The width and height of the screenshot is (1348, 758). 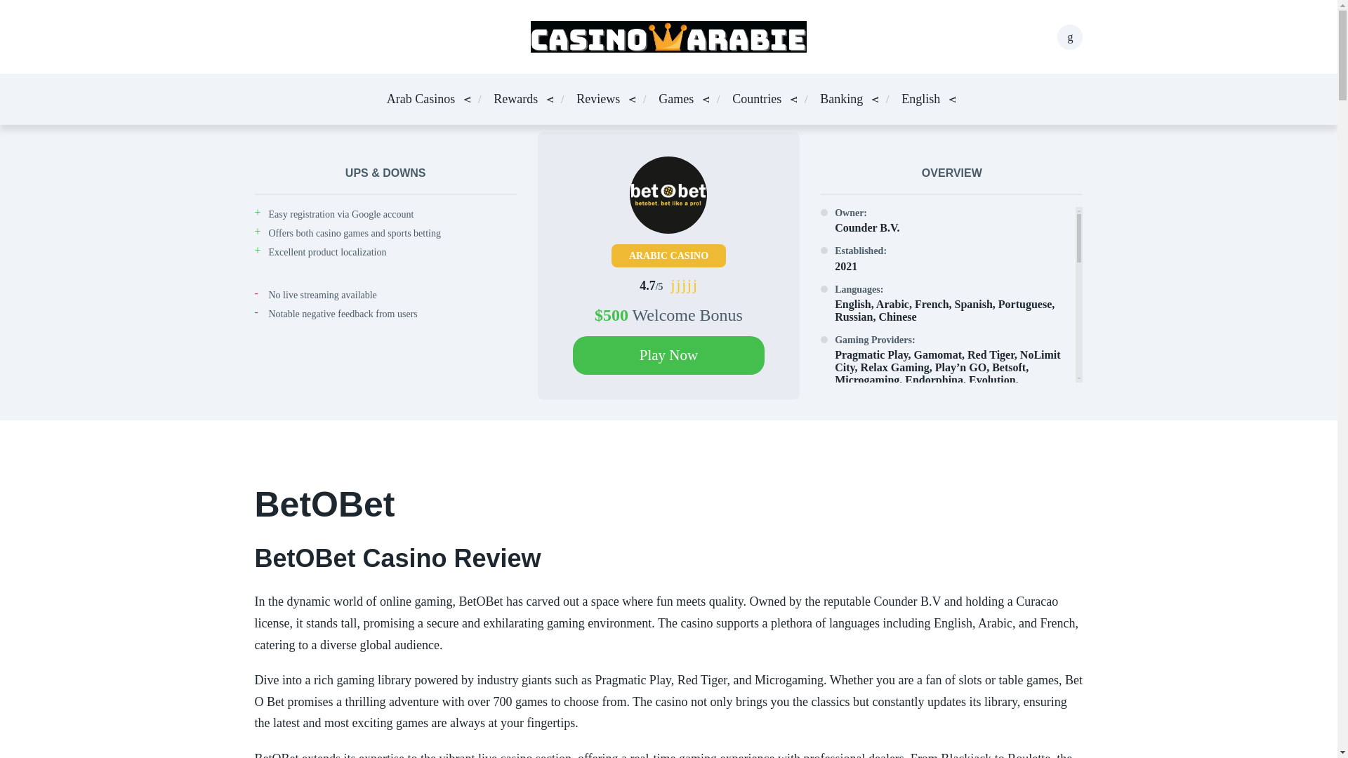 I want to click on Arab Casinos, so click(x=421, y=100).